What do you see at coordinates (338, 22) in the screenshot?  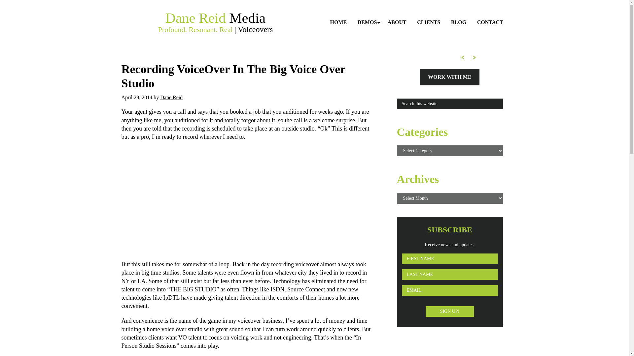 I see `HOME` at bounding box center [338, 22].